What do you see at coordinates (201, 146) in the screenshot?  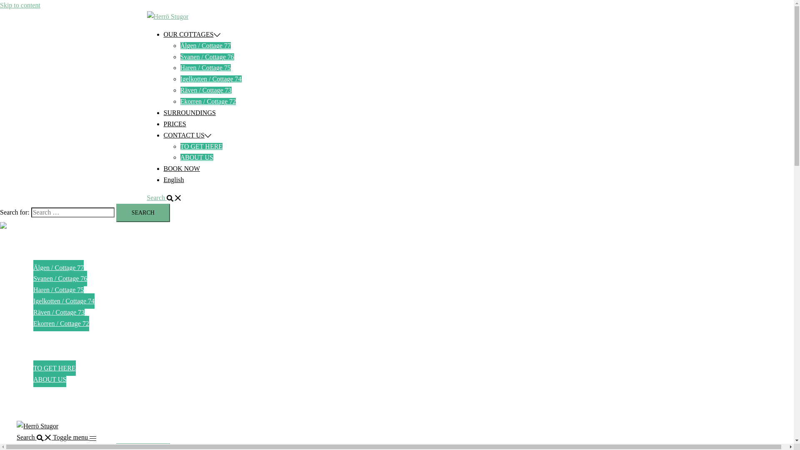 I see `TO GET HERE` at bounding box center [201, 146].